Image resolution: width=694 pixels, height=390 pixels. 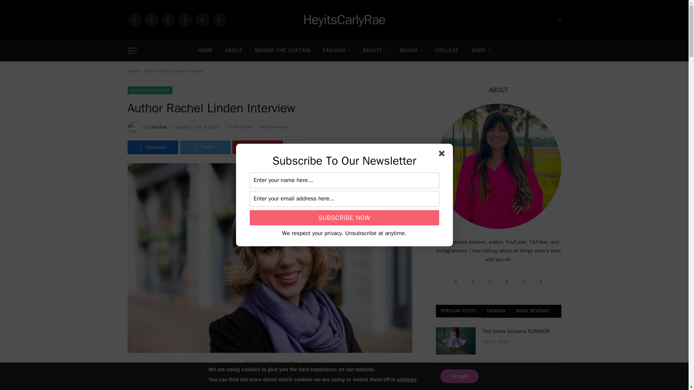 What do you see at coordinates (257, 147) in the screenshot?
I see `Share on Pinterest` at bounding box center [257, 147].